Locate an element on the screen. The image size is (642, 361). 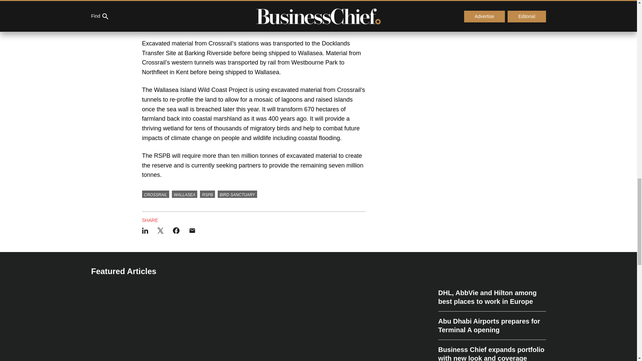
RSPB is located at coordinates (207, 194).